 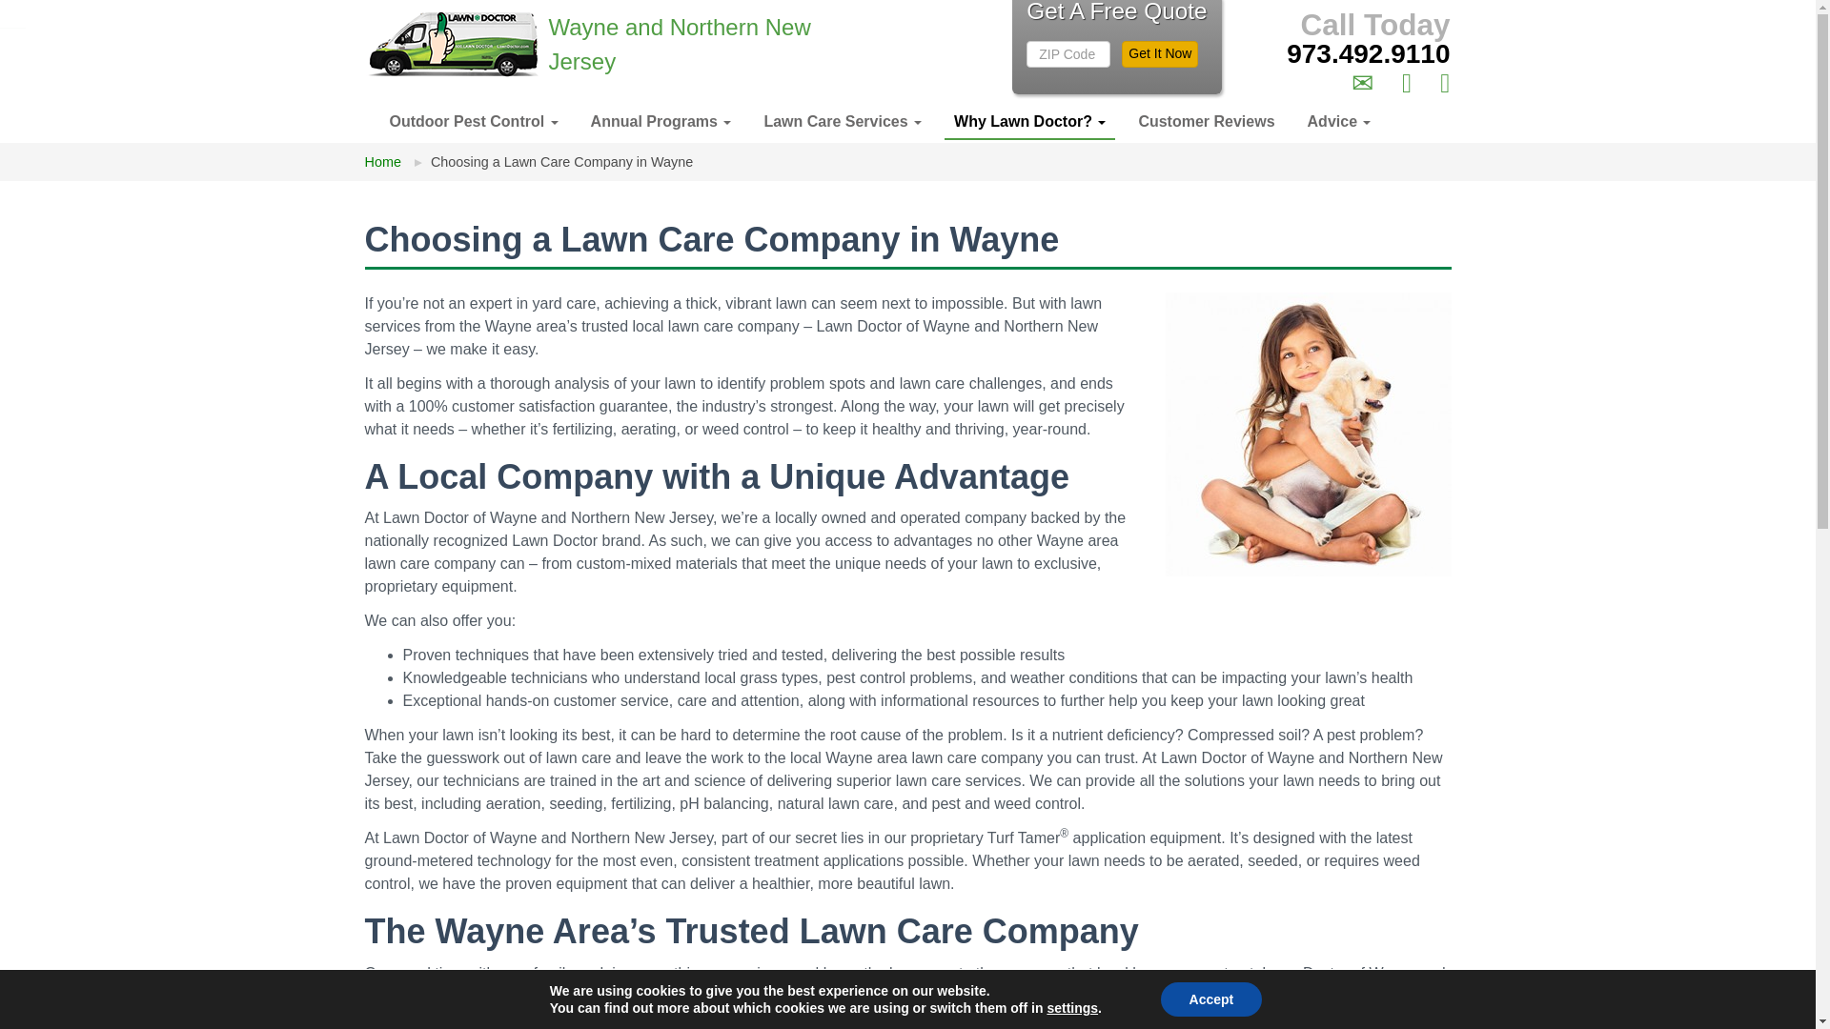 What do you see at coordinates (557, 44) in the screenshot?
I see `Wayne and Northern New Jersey` at bounding box center [557, 44].